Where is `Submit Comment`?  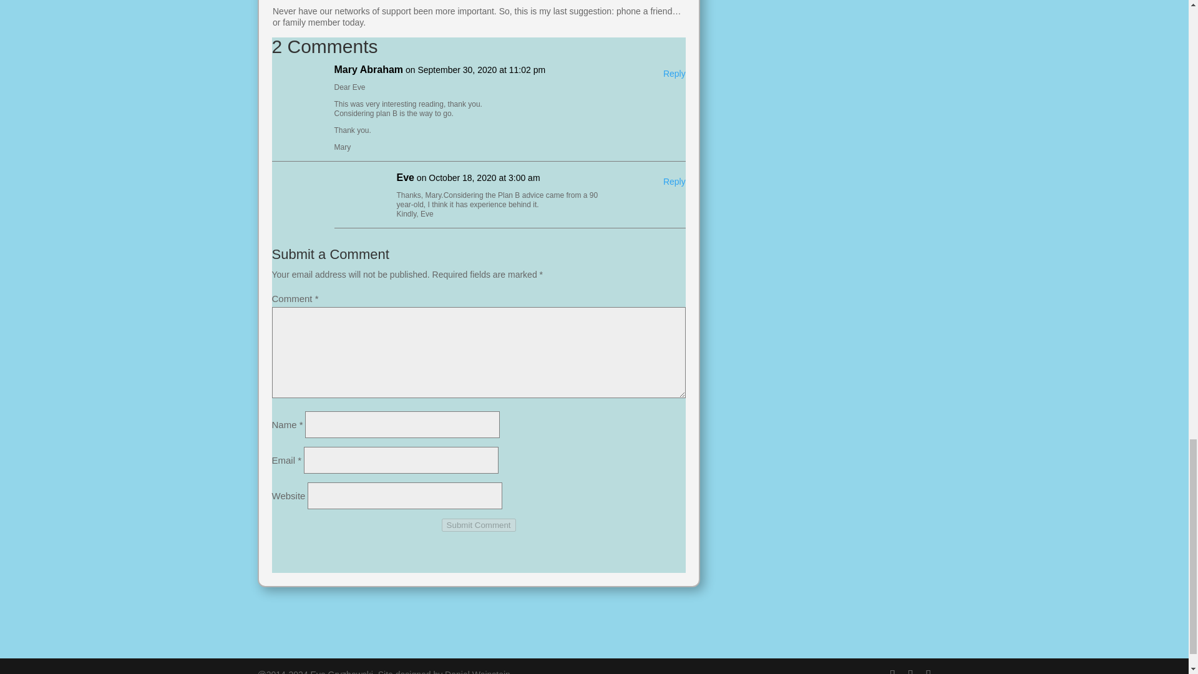 Submit Comment is located at coordinates (479, 525).